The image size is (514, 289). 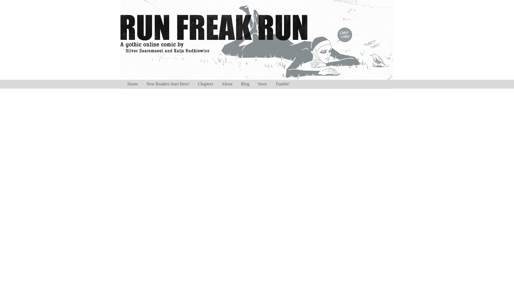 I want to click on New Readers Start Here!, so click(x=168, y=84).